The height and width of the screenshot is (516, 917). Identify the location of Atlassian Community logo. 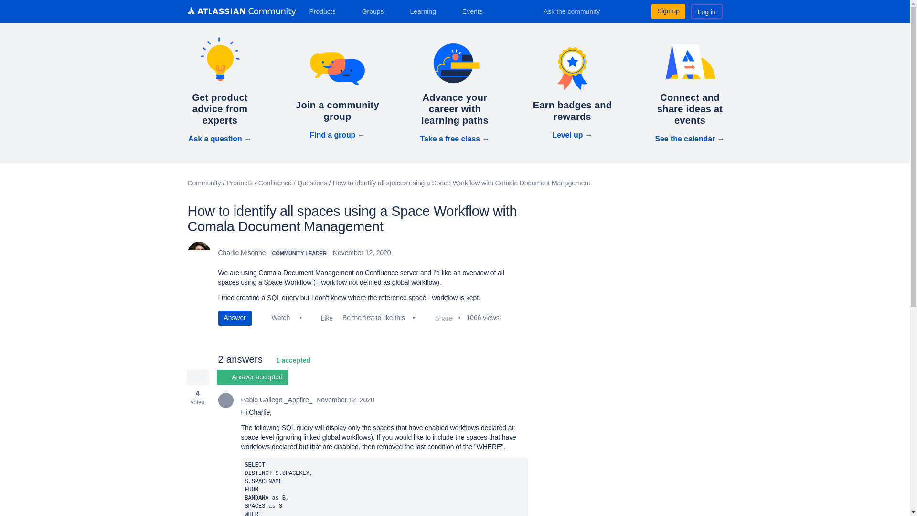
(241, 11).